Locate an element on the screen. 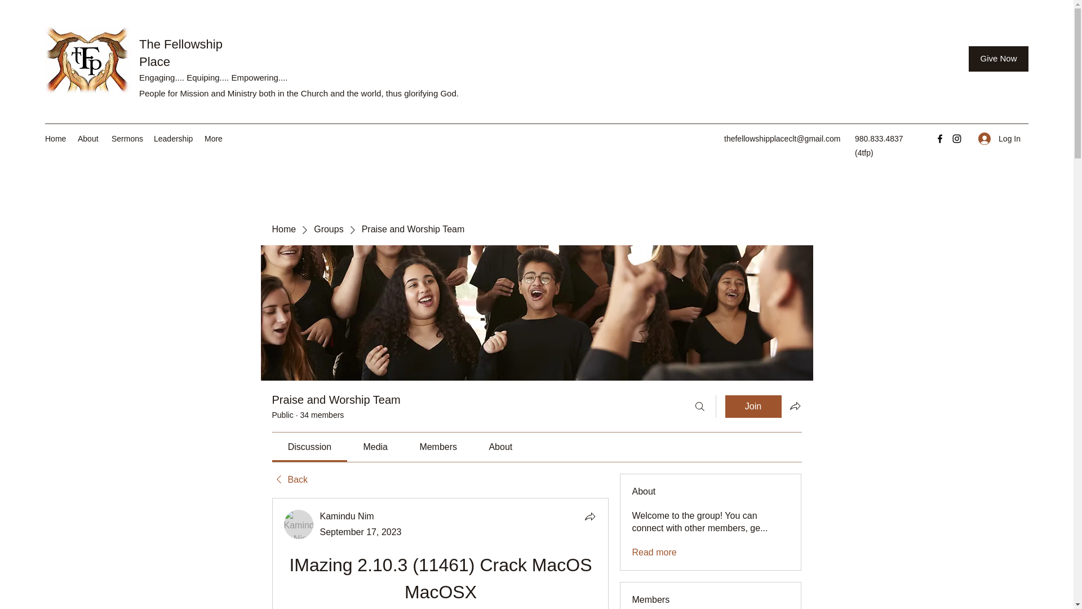 The image size is (1082, 609). Home is located at coordinates (55, 139).